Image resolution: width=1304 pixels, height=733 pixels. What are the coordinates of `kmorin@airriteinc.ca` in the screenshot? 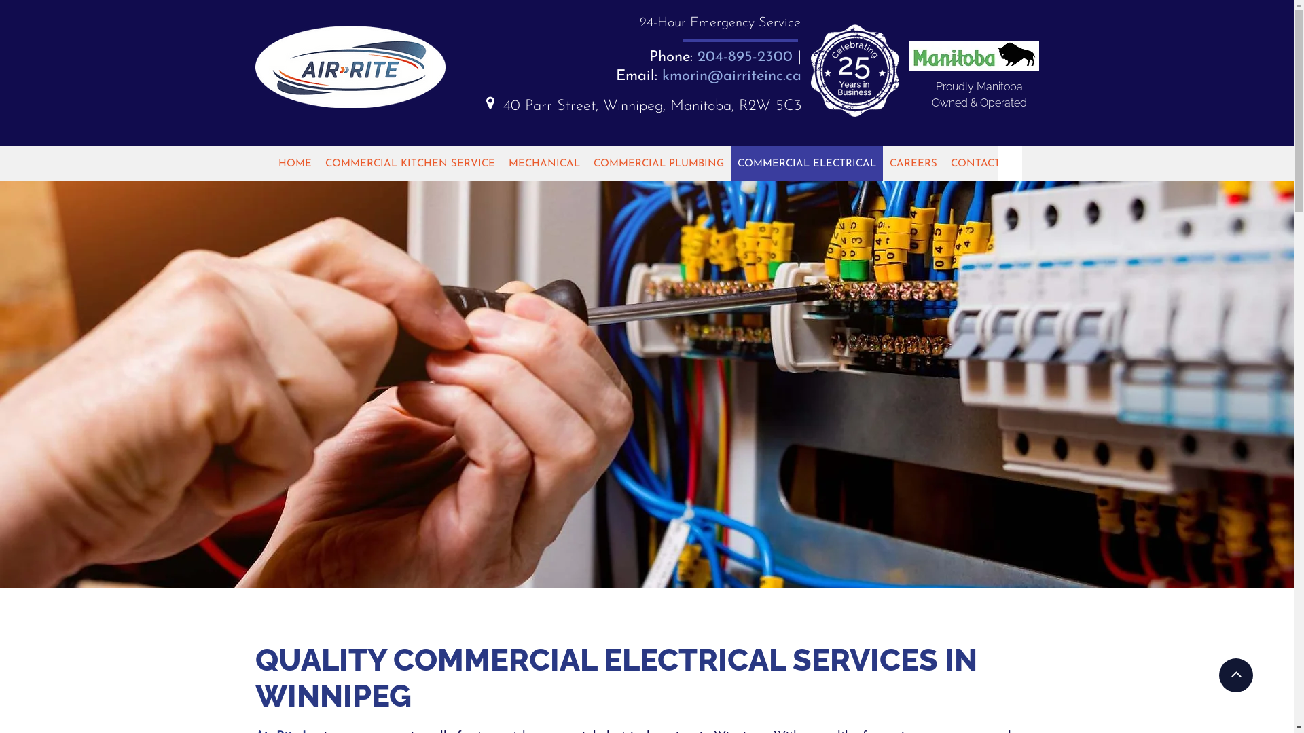 It's located at (731, 76).